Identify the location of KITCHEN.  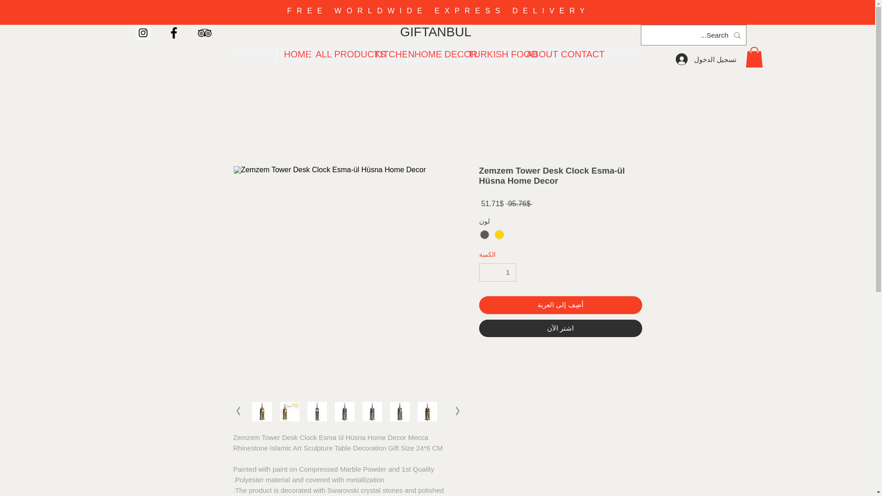
(387, 54).